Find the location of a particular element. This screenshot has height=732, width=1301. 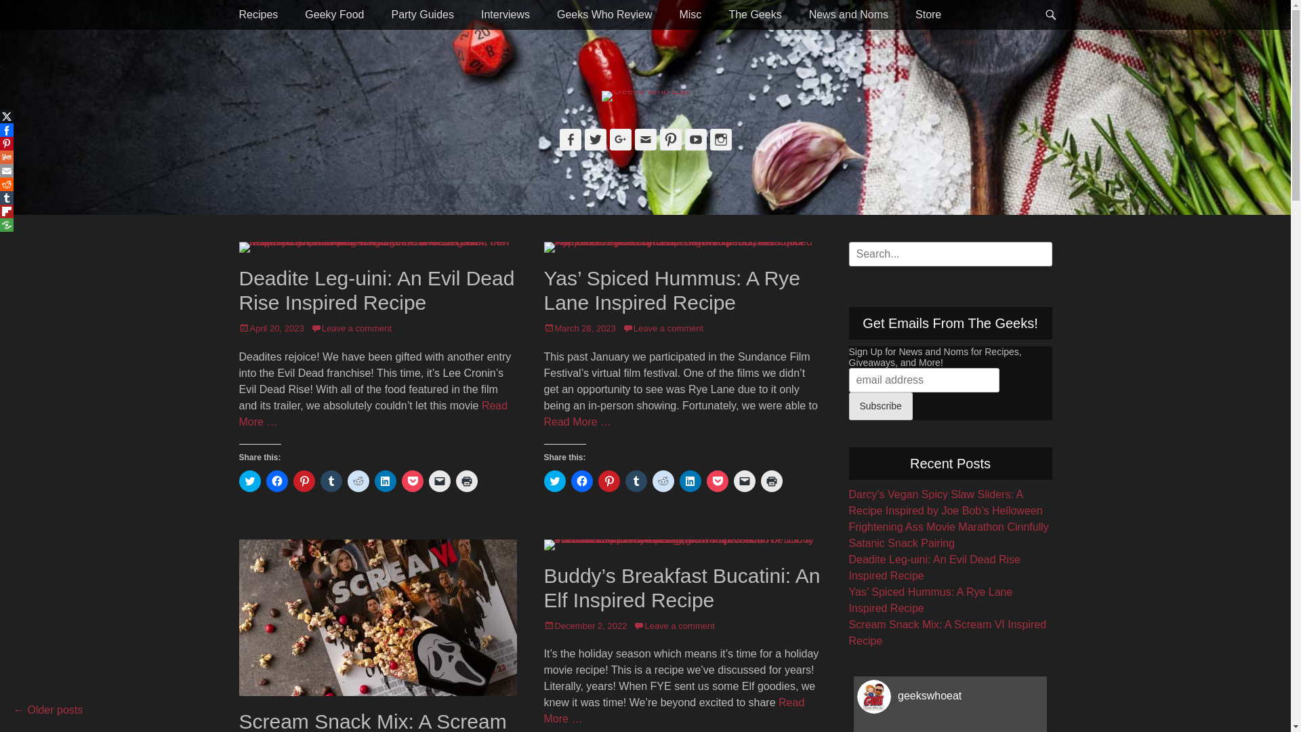

Store is located at coordinates (928, 15).